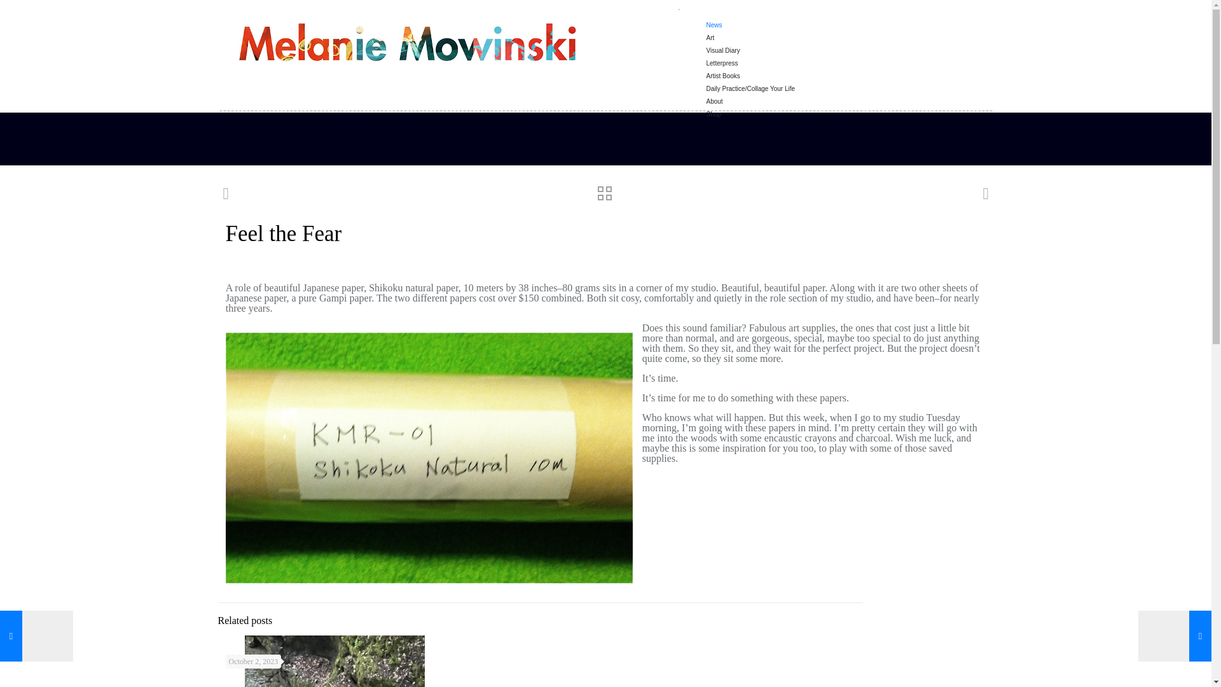  Describe the element at coordinates (749, 13) in the screenshot. I see `News` at that location.